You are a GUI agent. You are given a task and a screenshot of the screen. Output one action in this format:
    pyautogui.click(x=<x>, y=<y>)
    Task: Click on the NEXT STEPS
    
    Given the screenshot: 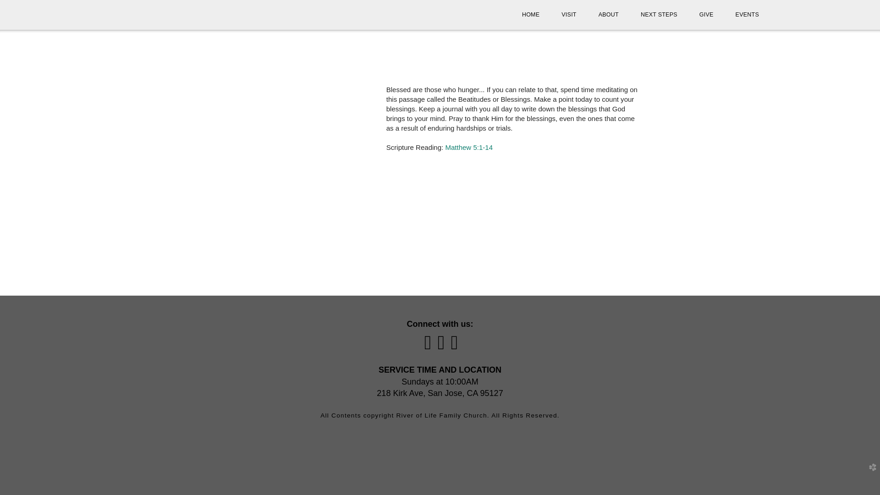 What is the action you would take?
    pyautogui.click(x=659, y=15)
    